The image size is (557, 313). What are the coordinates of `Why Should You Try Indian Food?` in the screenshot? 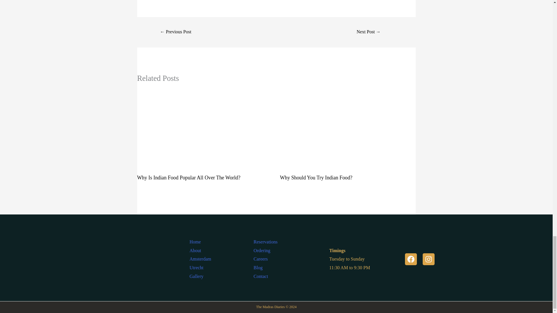 It's located at (316, 177).